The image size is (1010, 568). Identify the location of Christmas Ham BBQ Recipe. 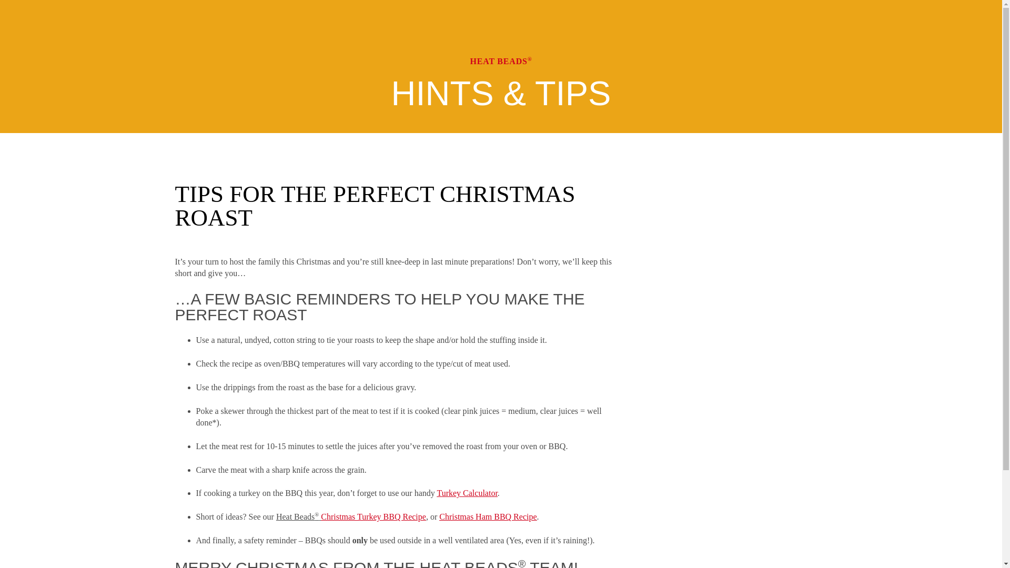
(488, 516).